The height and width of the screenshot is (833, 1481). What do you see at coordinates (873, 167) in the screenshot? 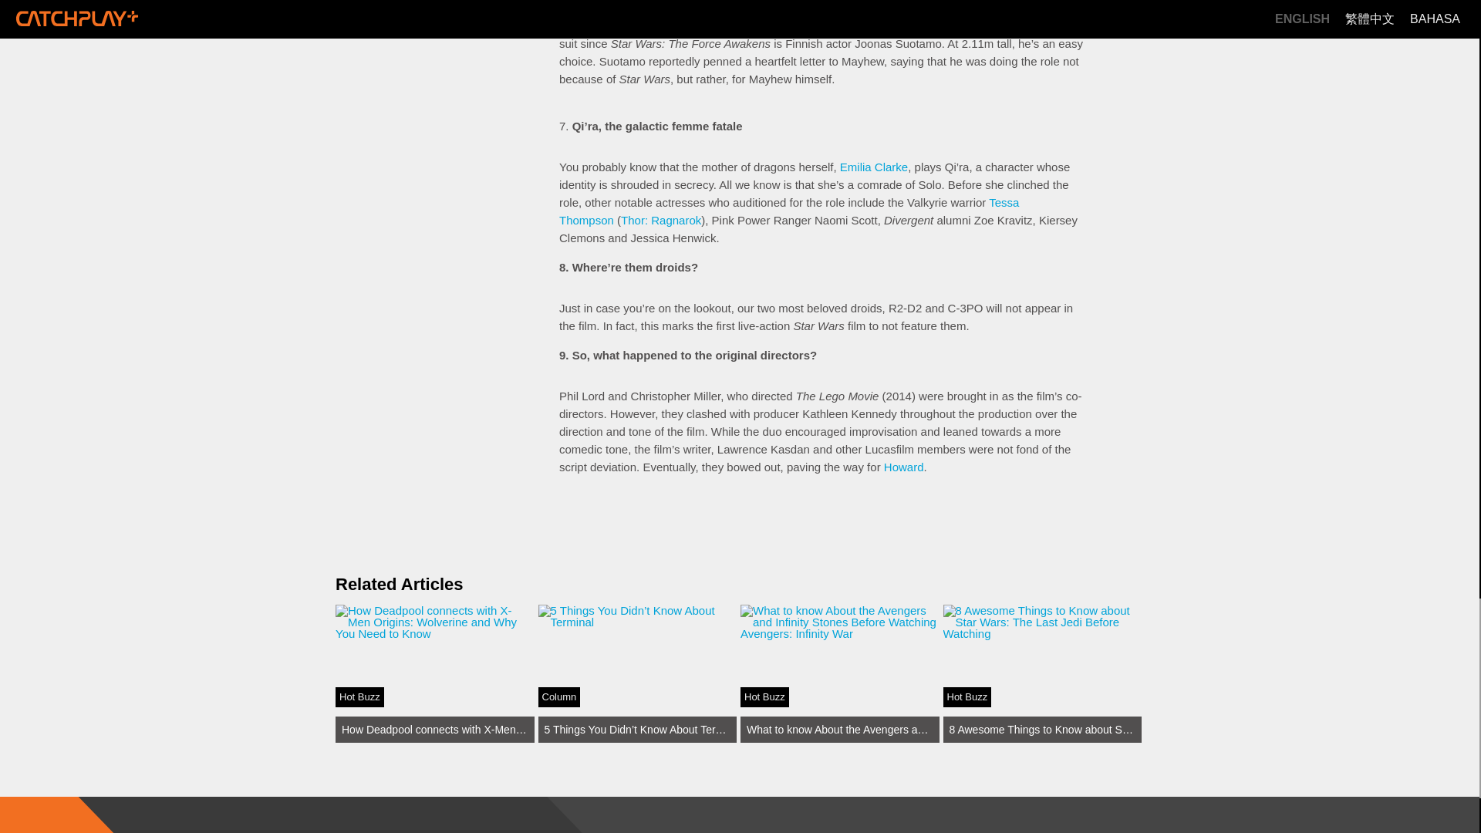
I see `Emilia Clarke` at bounding box center [873, 167].